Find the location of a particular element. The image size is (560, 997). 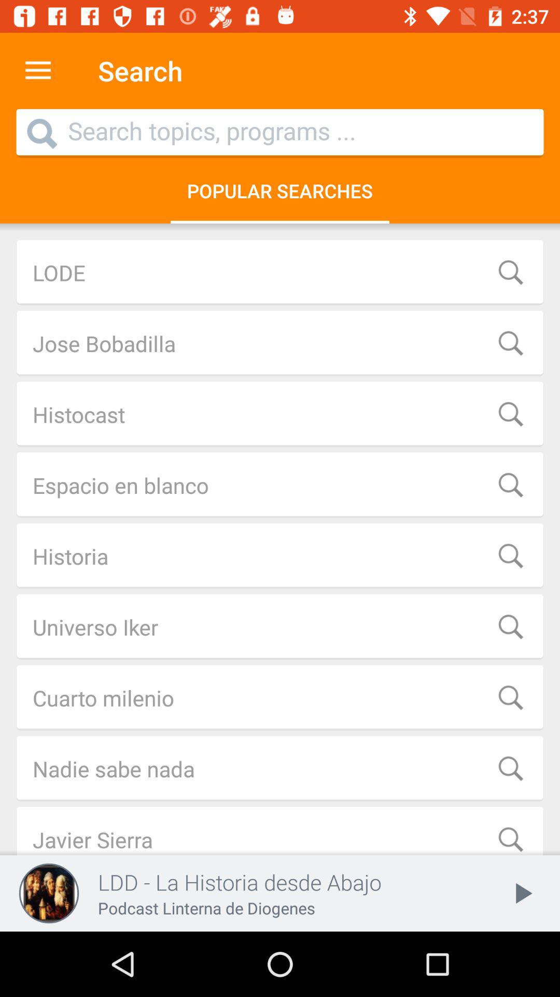

tap item next to the search is located at coordinates (38, 71).